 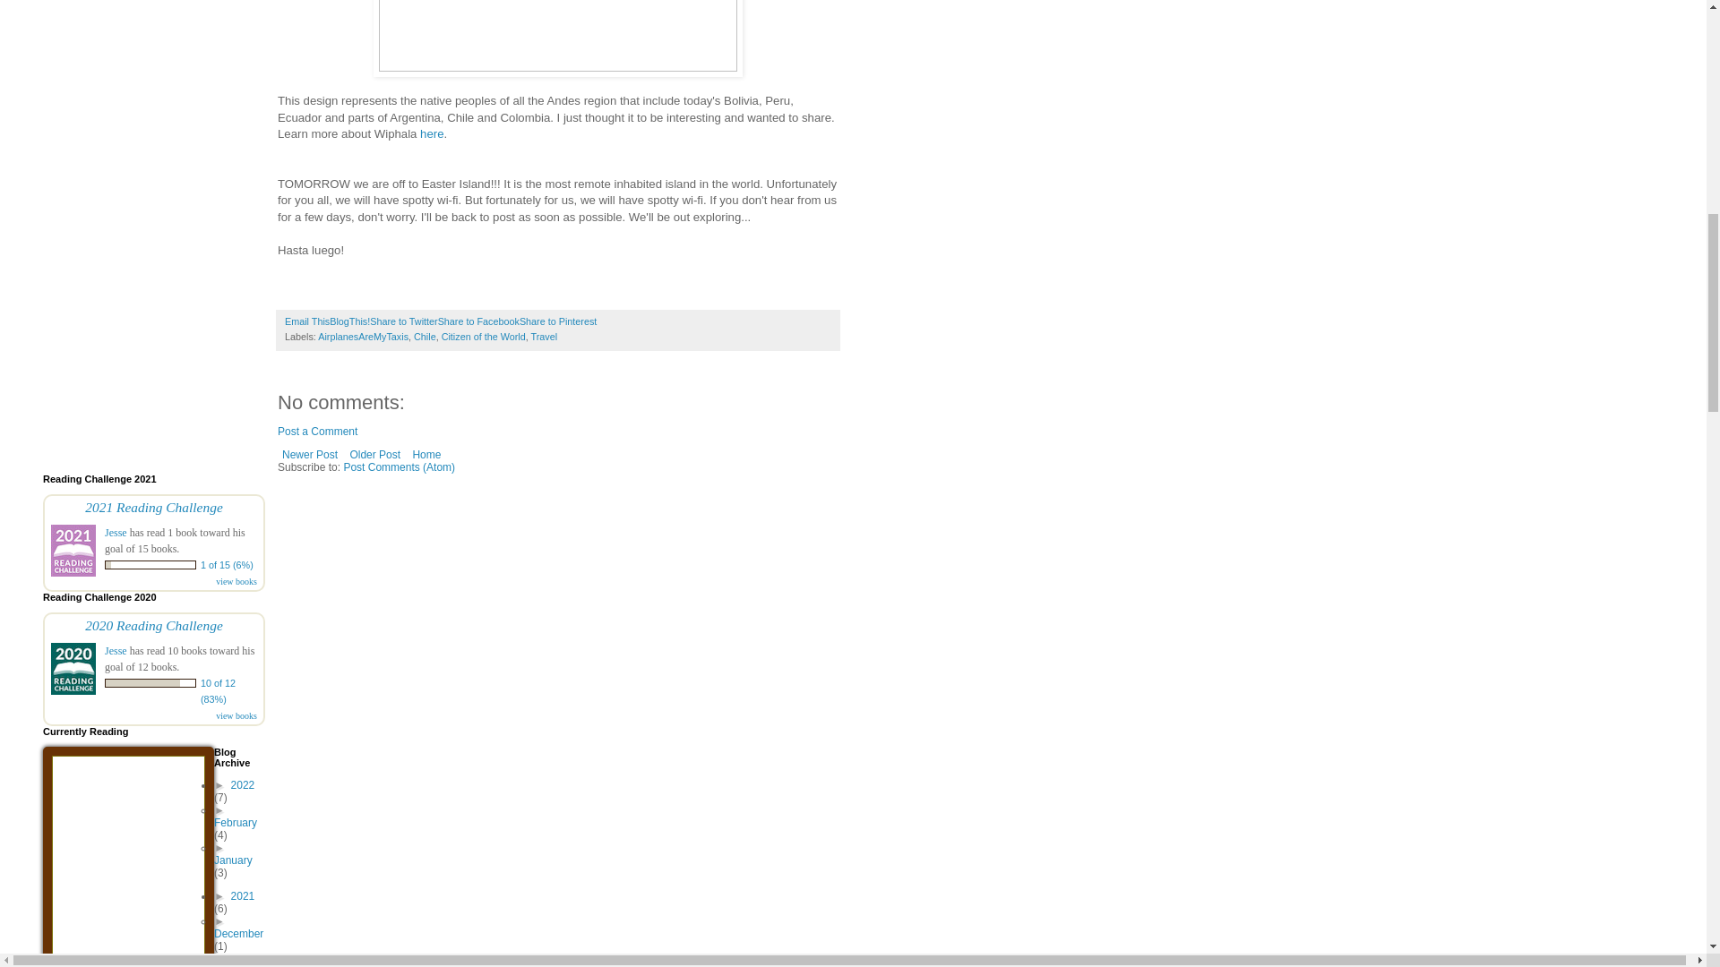 I want to click on Jesse, so click(x=116, y=532).